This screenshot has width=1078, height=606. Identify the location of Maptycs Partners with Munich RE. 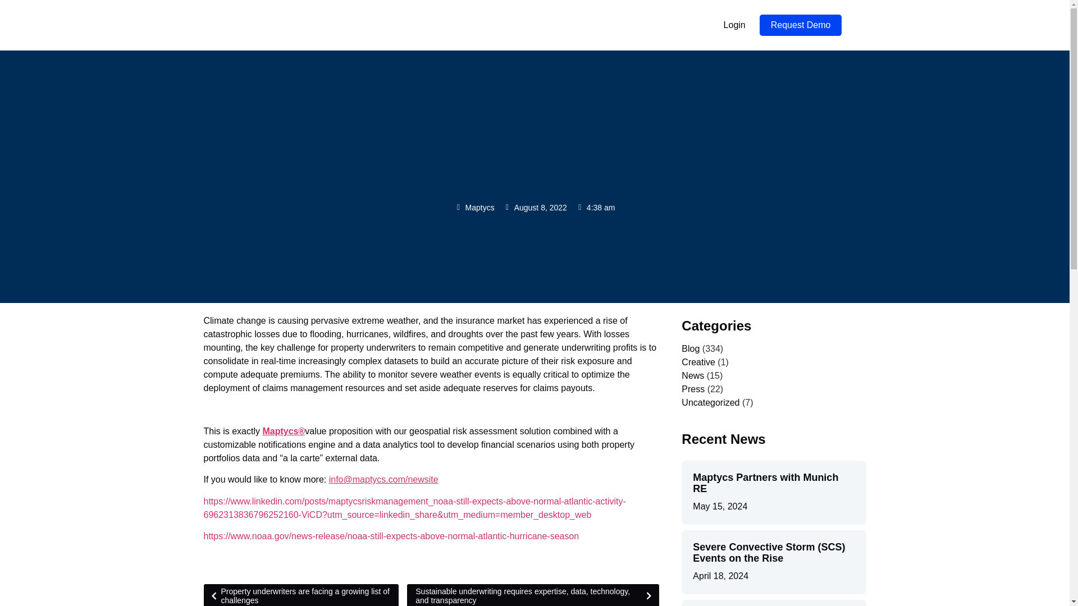
(766, 483).